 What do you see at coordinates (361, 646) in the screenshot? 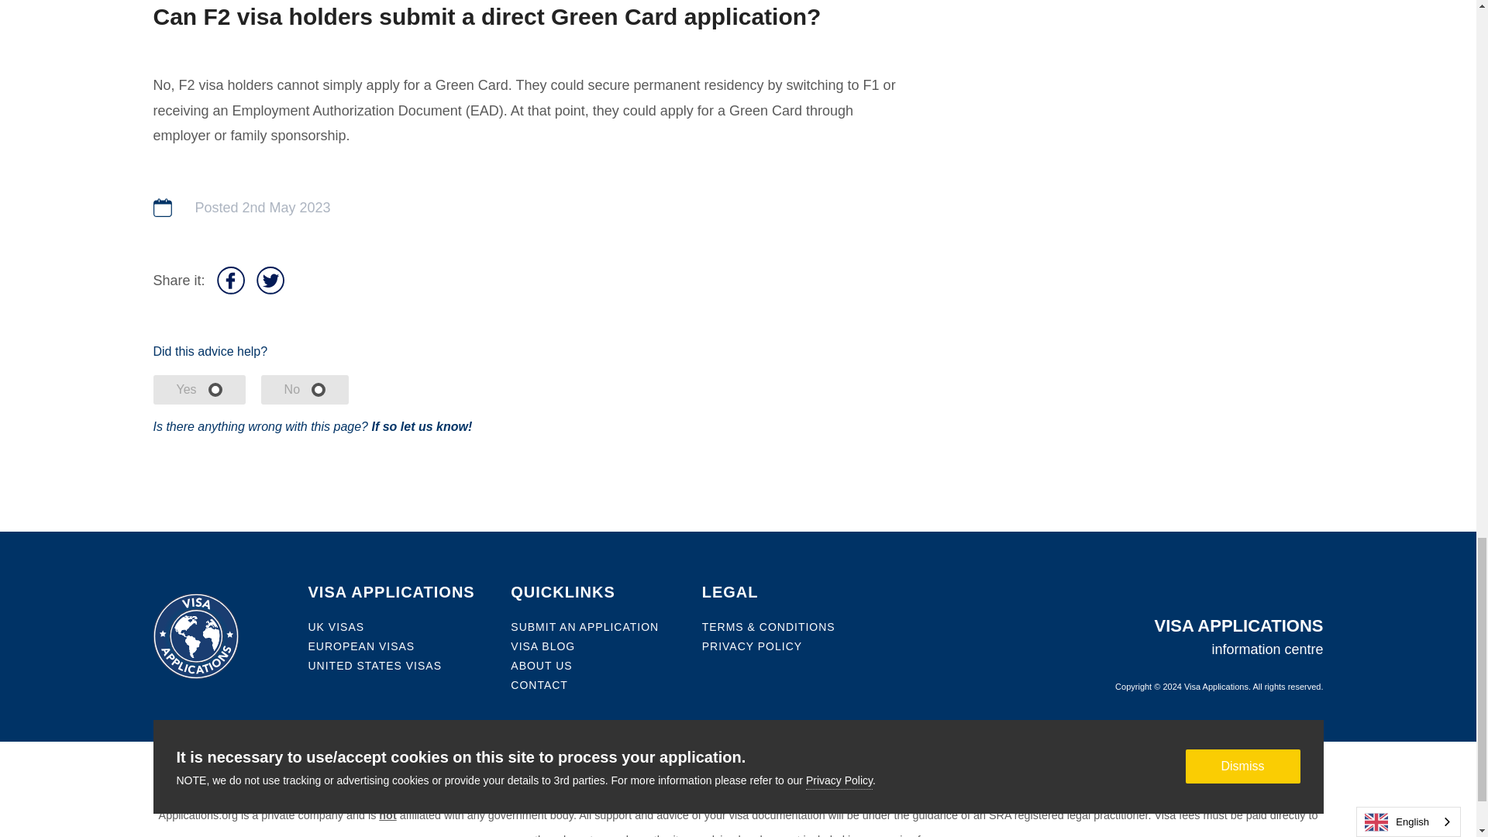
I see `EUROPEAN VISAS` at bounding box center [361, 646].